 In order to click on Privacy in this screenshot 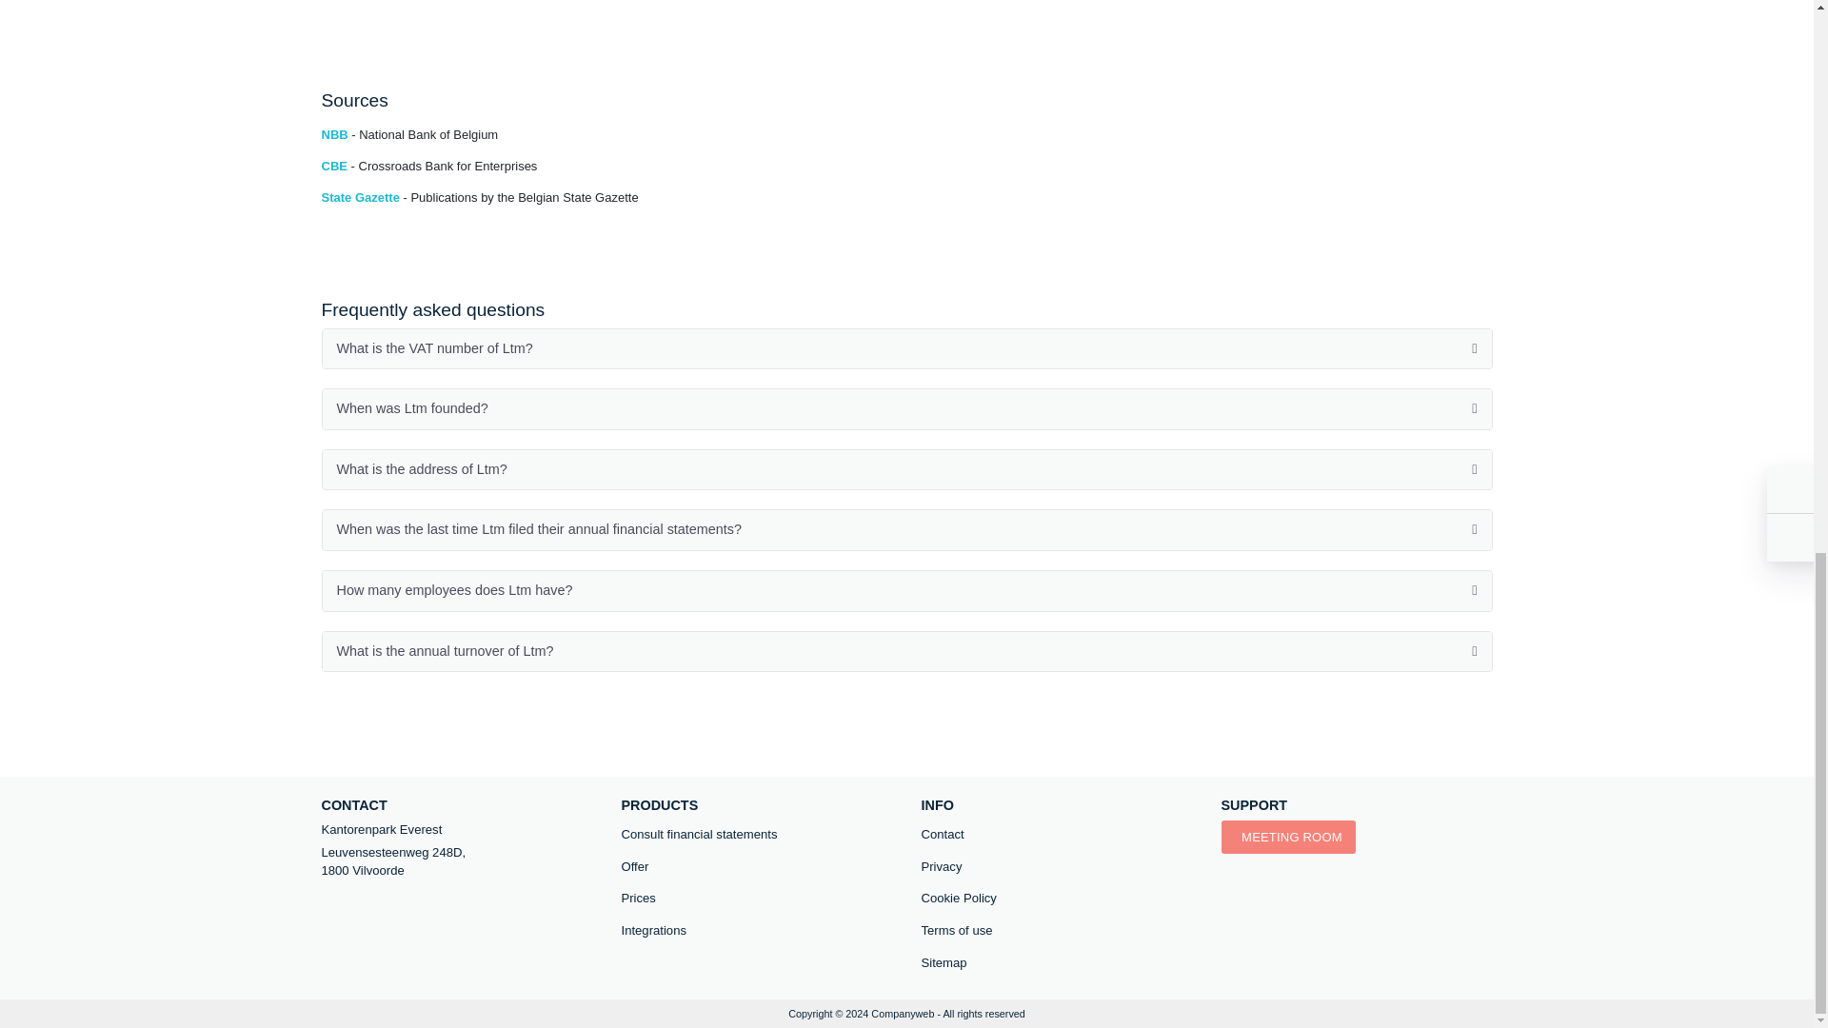, I will do `click(1057, 866)`.